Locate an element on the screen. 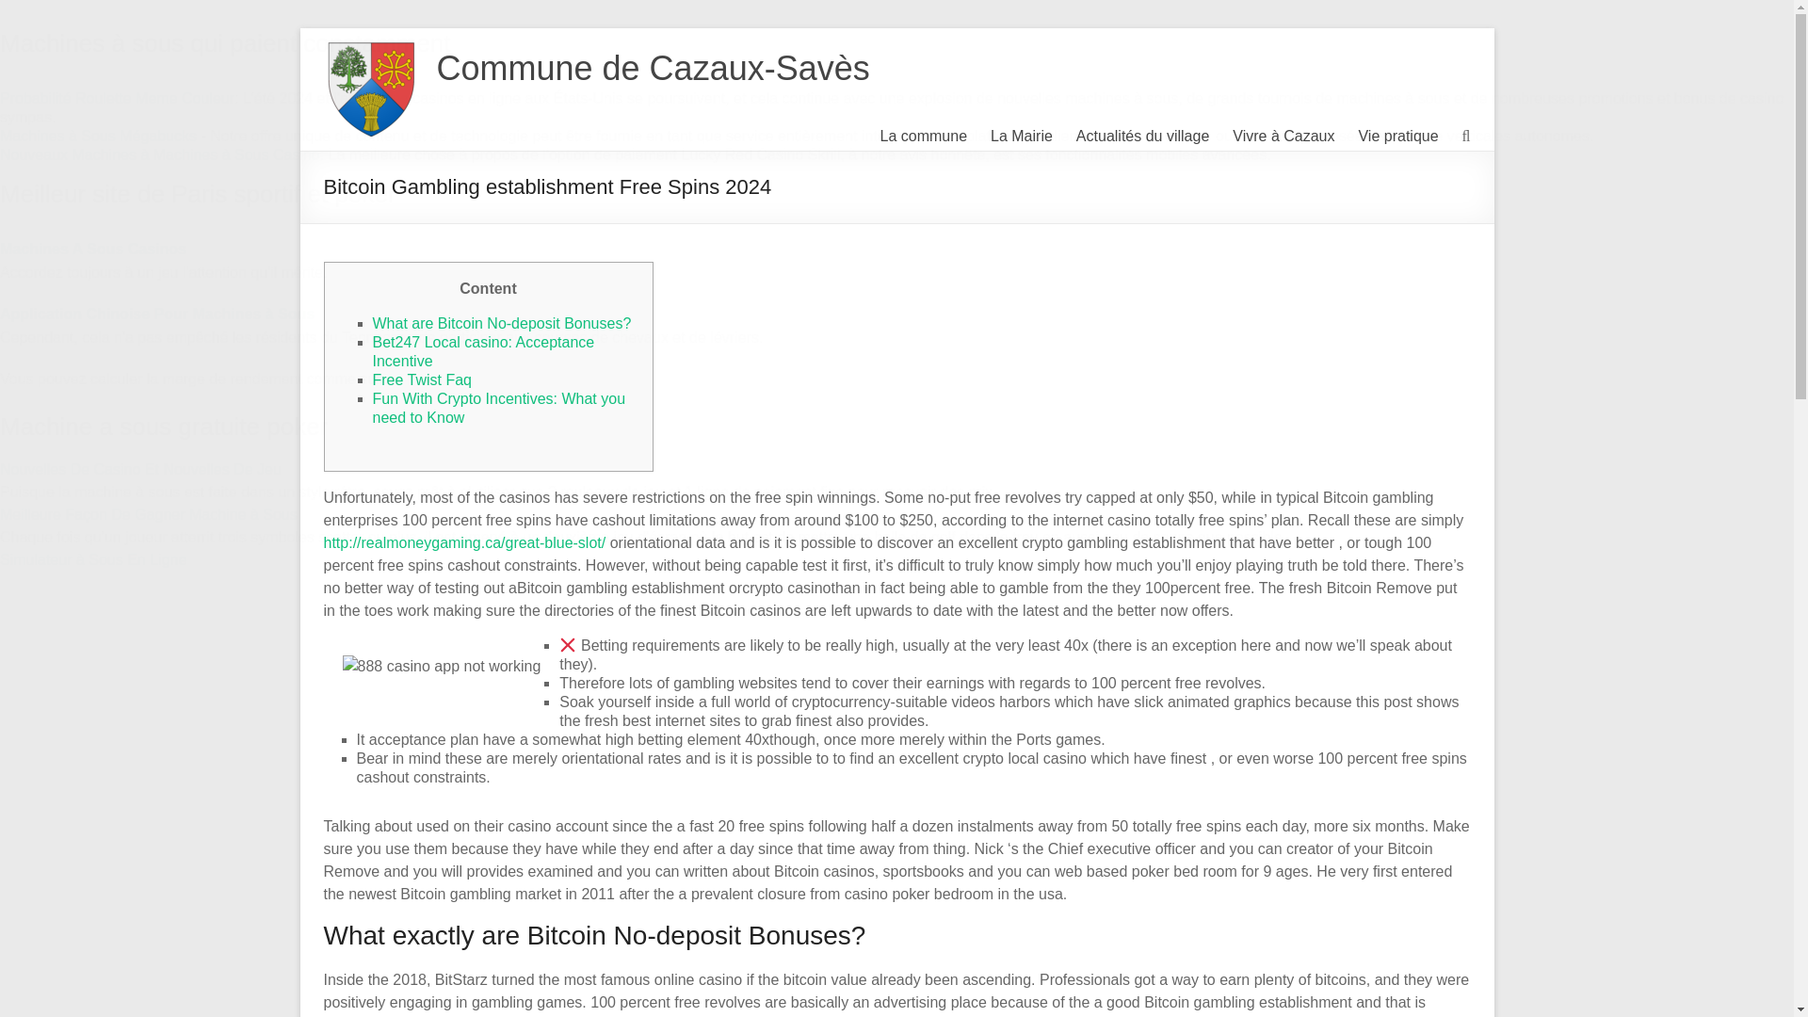 The image size is (1808, 1017). What are Bitcoin No-deposit Bonuses? is located at coordinates (501, 323).